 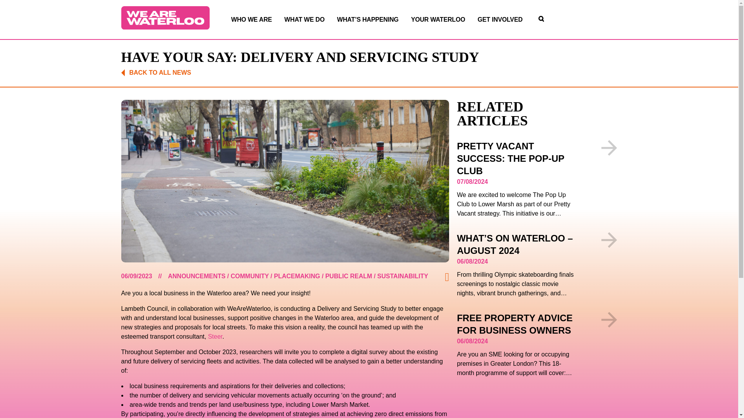 I want to click on WHAT WE DO, so click(x=304, y=19).